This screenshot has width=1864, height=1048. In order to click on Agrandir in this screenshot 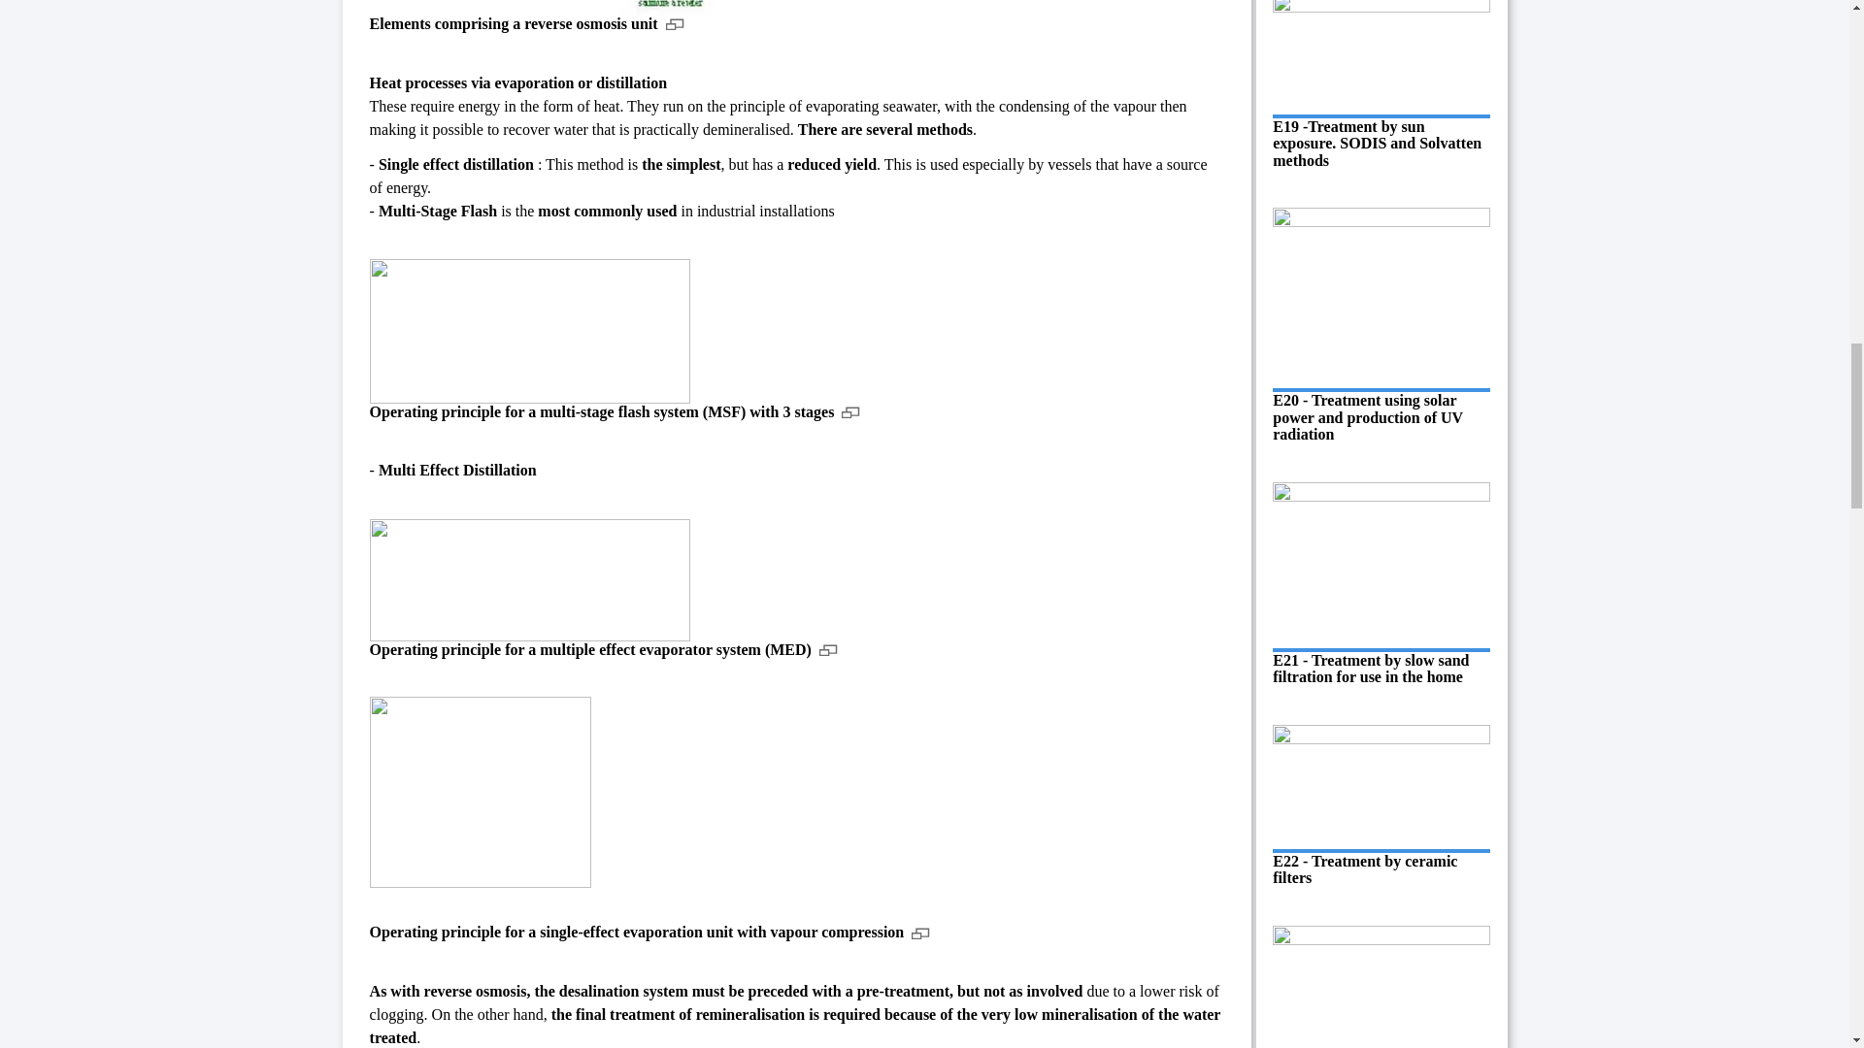, I will do `click(850, 411)`.